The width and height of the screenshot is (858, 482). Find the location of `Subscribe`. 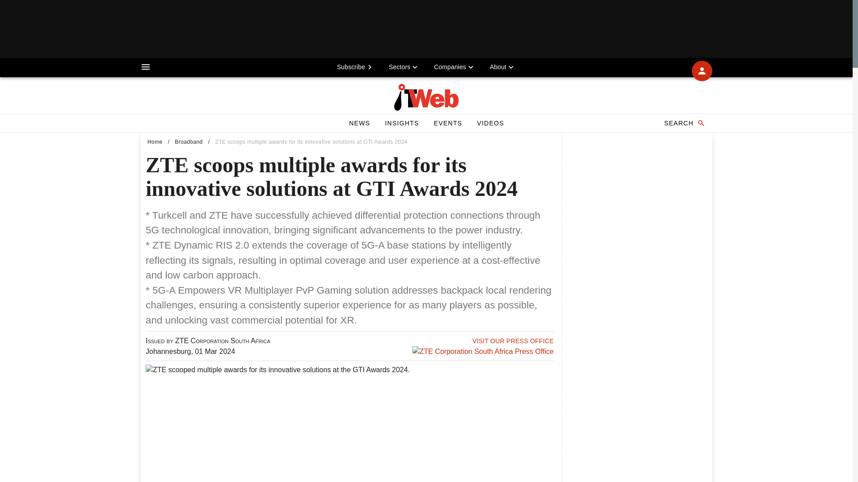

Subscribe is located at coordinates (356, 66).